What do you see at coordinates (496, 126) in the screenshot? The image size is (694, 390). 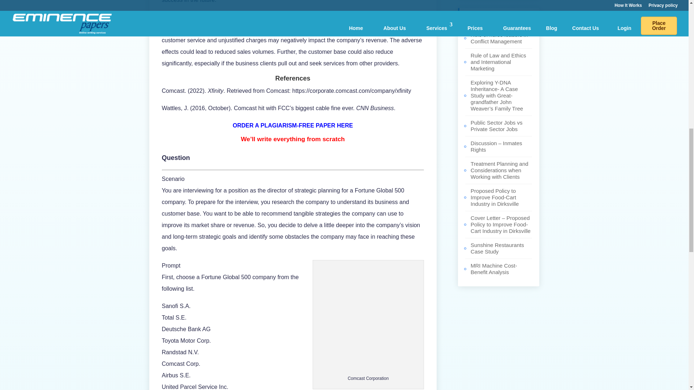 I see `Public Sector Jobs vs Private Sector Jobs` at bounding box center [496, 126].